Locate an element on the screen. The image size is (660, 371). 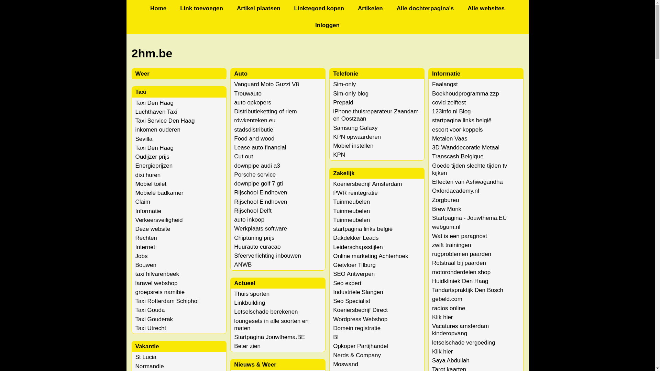
Sim-only is located at coordinates (344, 85).